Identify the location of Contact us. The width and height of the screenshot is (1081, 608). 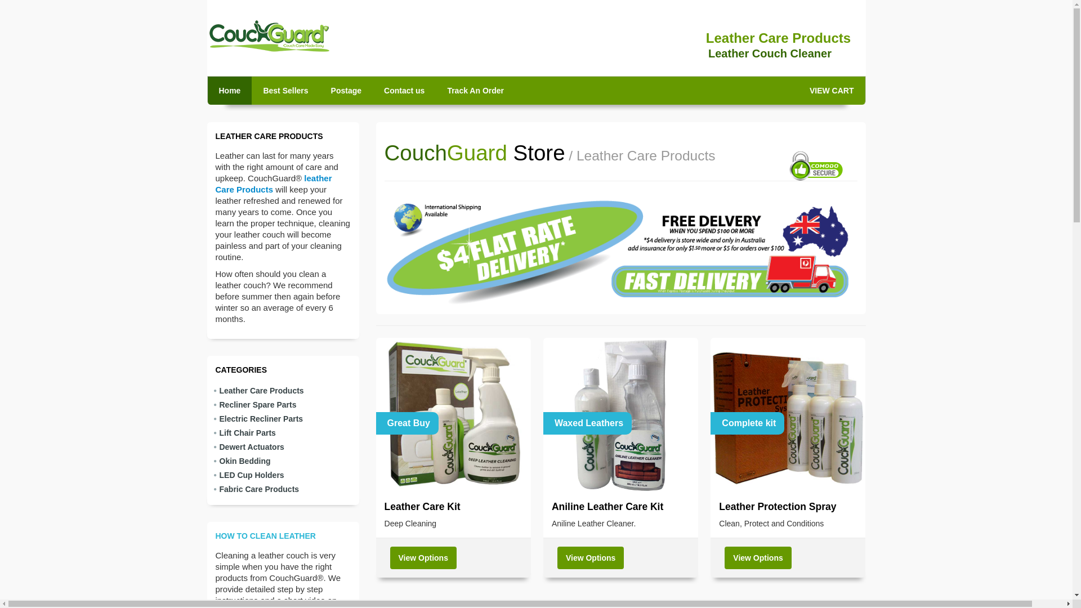
(404, 91).